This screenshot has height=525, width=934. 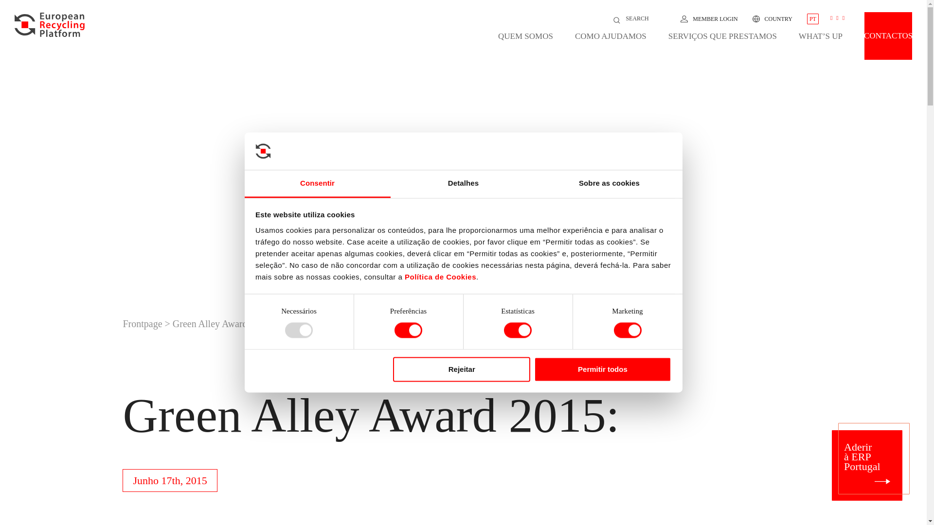 I want to click on Detalhes, so click(x=463, y=184).